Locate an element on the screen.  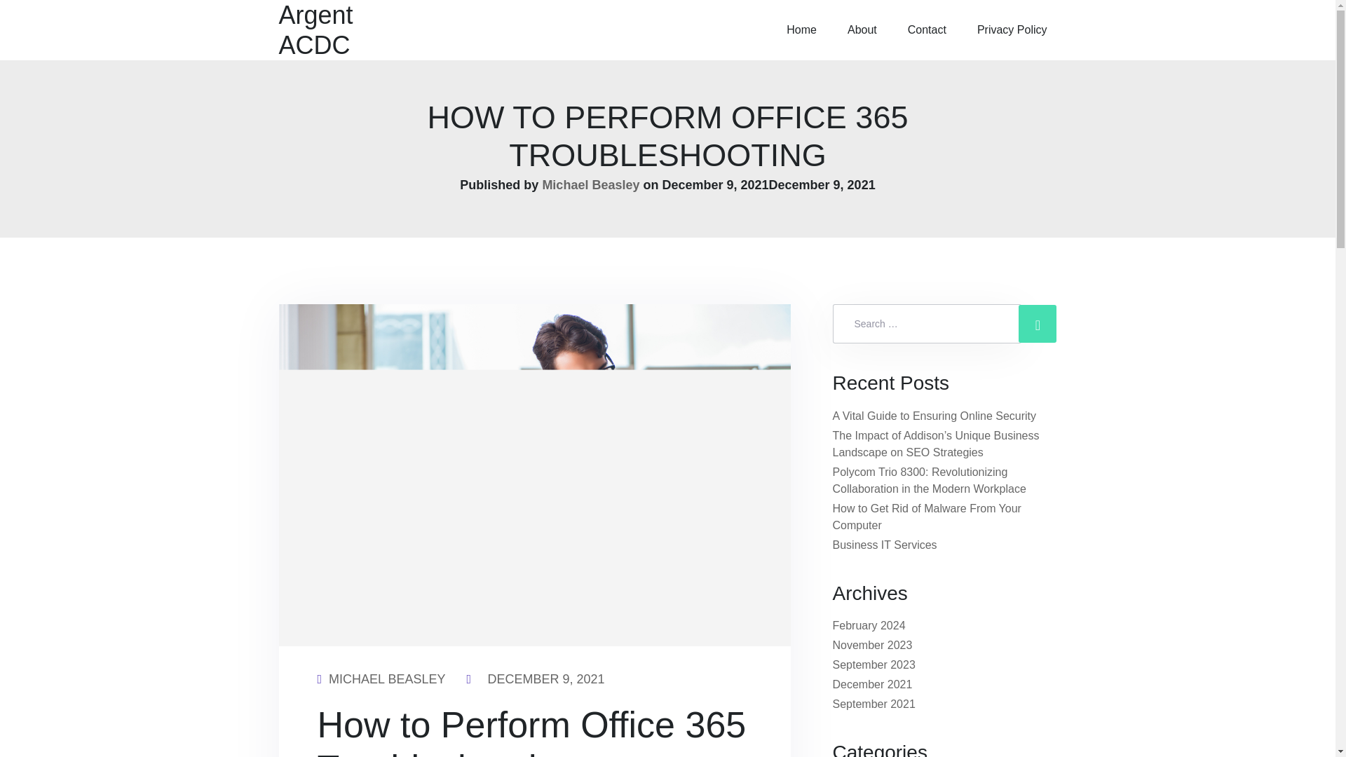
Search for: is located at coordinates (927, 324).